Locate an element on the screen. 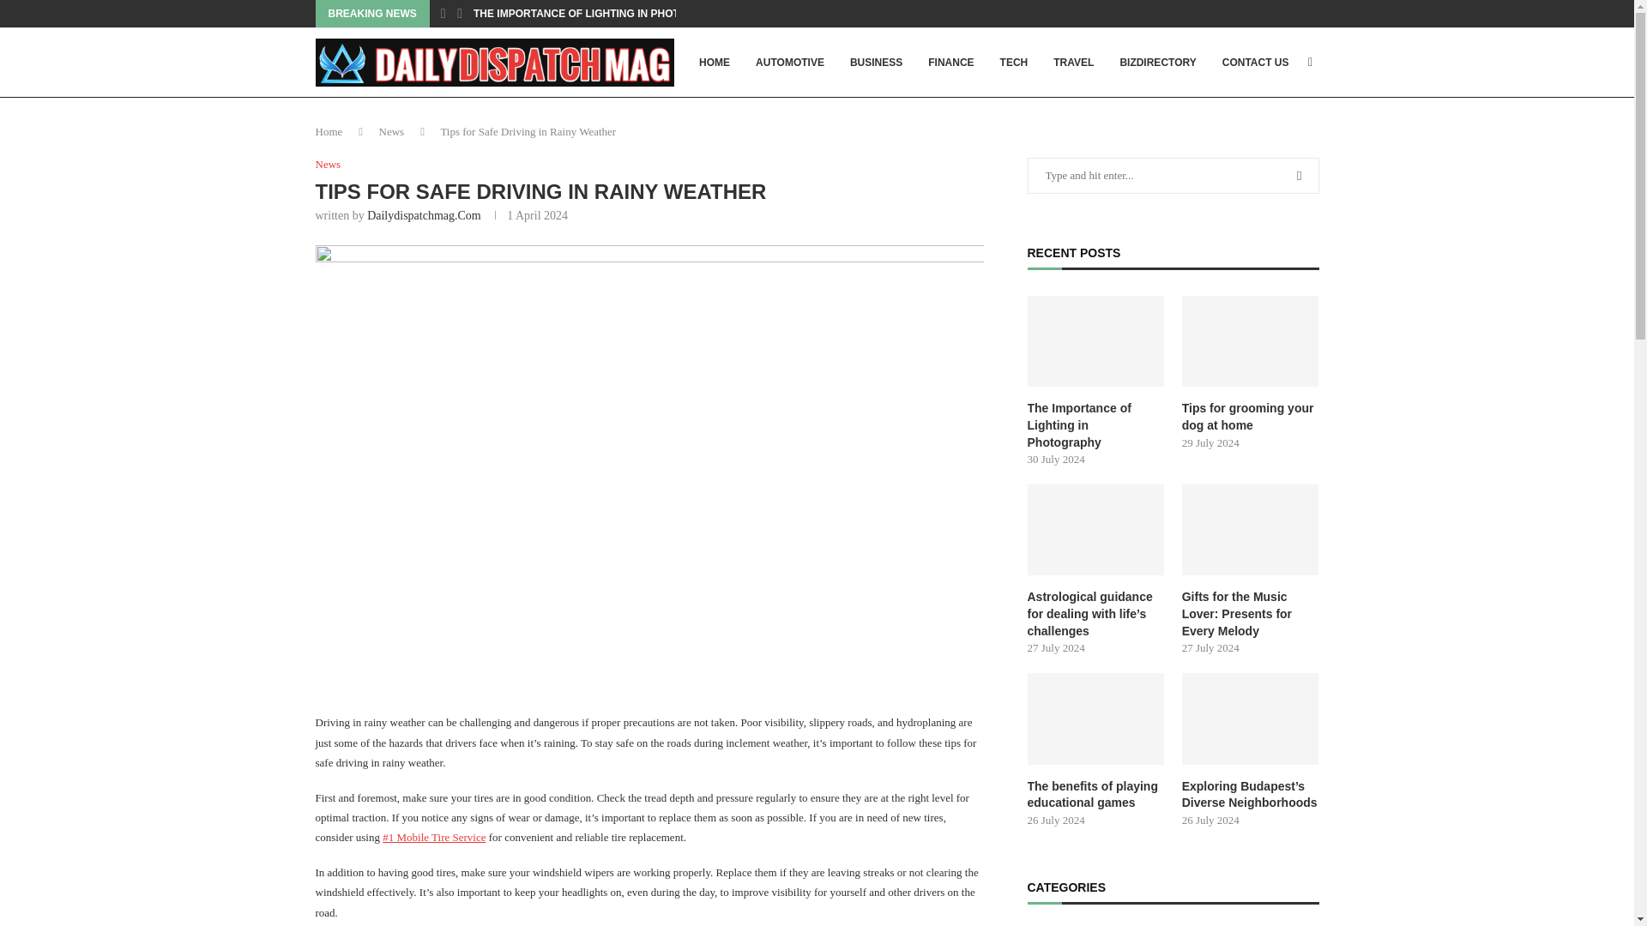  The Importance of Lighting in Photography is located at coordinates (1096, 425).